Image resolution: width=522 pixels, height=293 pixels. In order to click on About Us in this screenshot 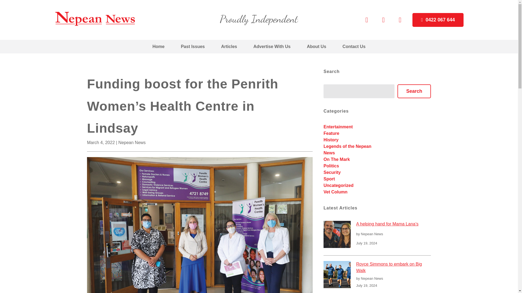, I will do `click(316, 46)`.